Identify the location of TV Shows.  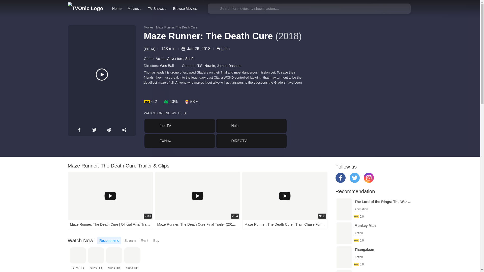
(157, 9).